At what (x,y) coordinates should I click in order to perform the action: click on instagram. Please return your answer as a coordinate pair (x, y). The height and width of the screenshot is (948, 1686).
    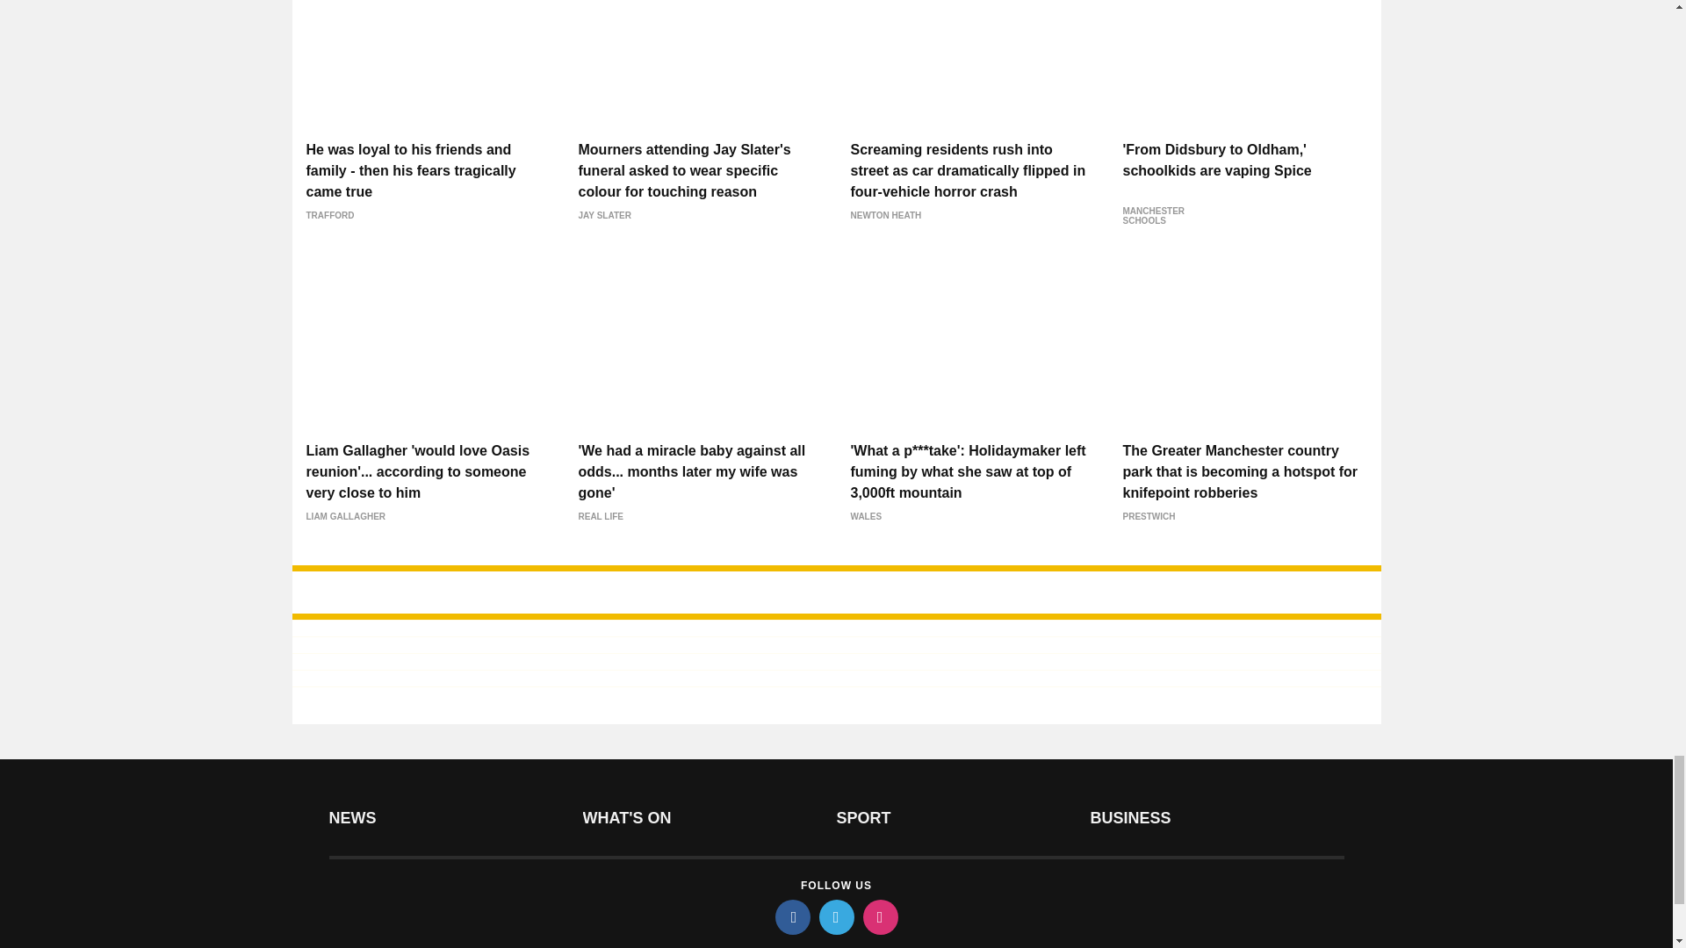
    Looking at the image, I should click on (879, 916).